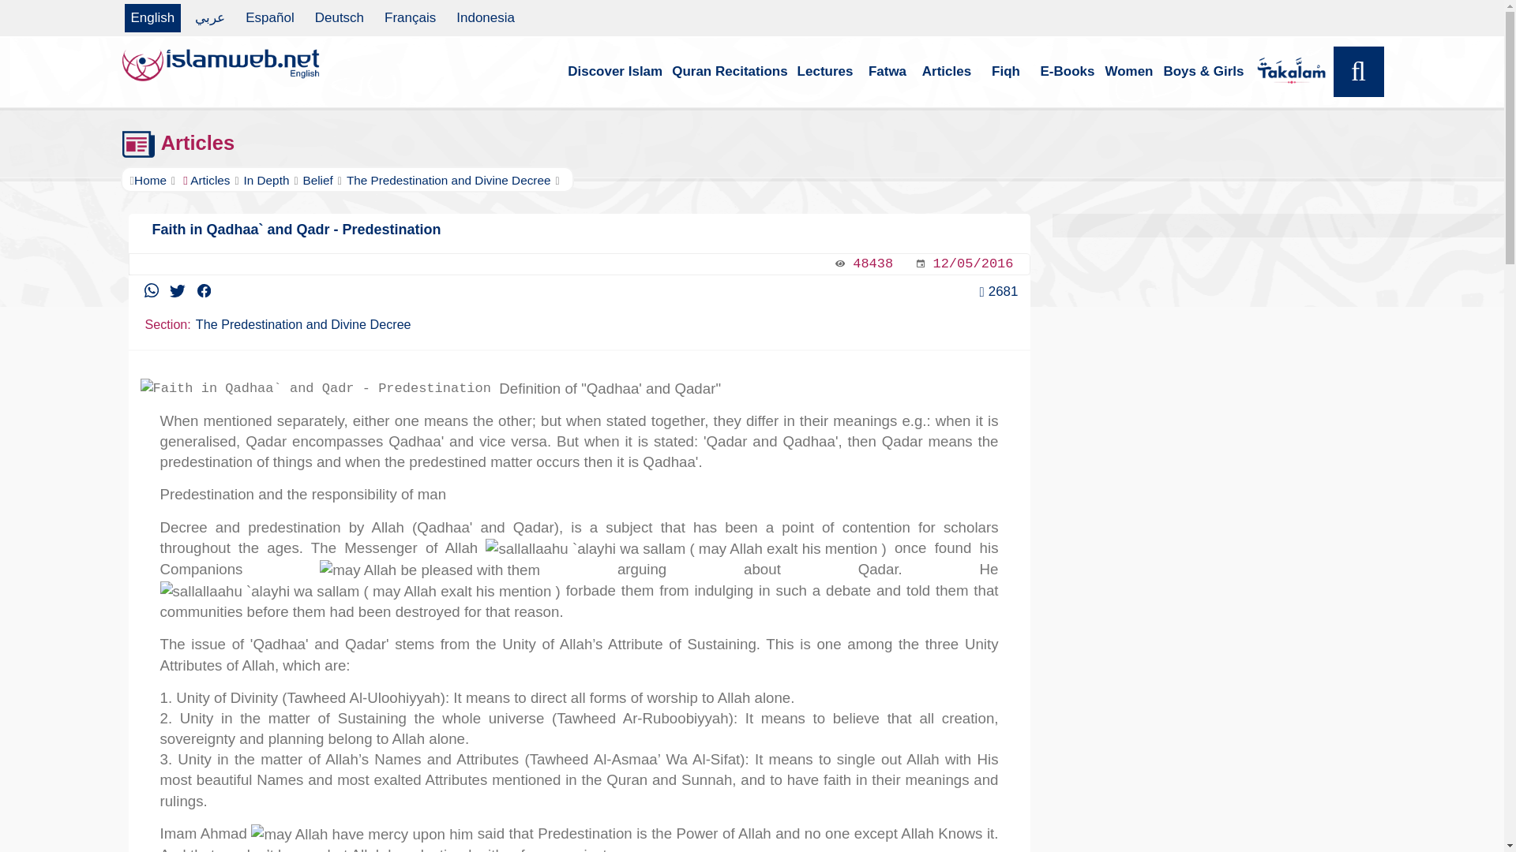 The image size is (1516, 852). What do you see at coordinates (729, 72) in the screenshot?
I see `Quran Recitations` at bounding box center [729, 72].